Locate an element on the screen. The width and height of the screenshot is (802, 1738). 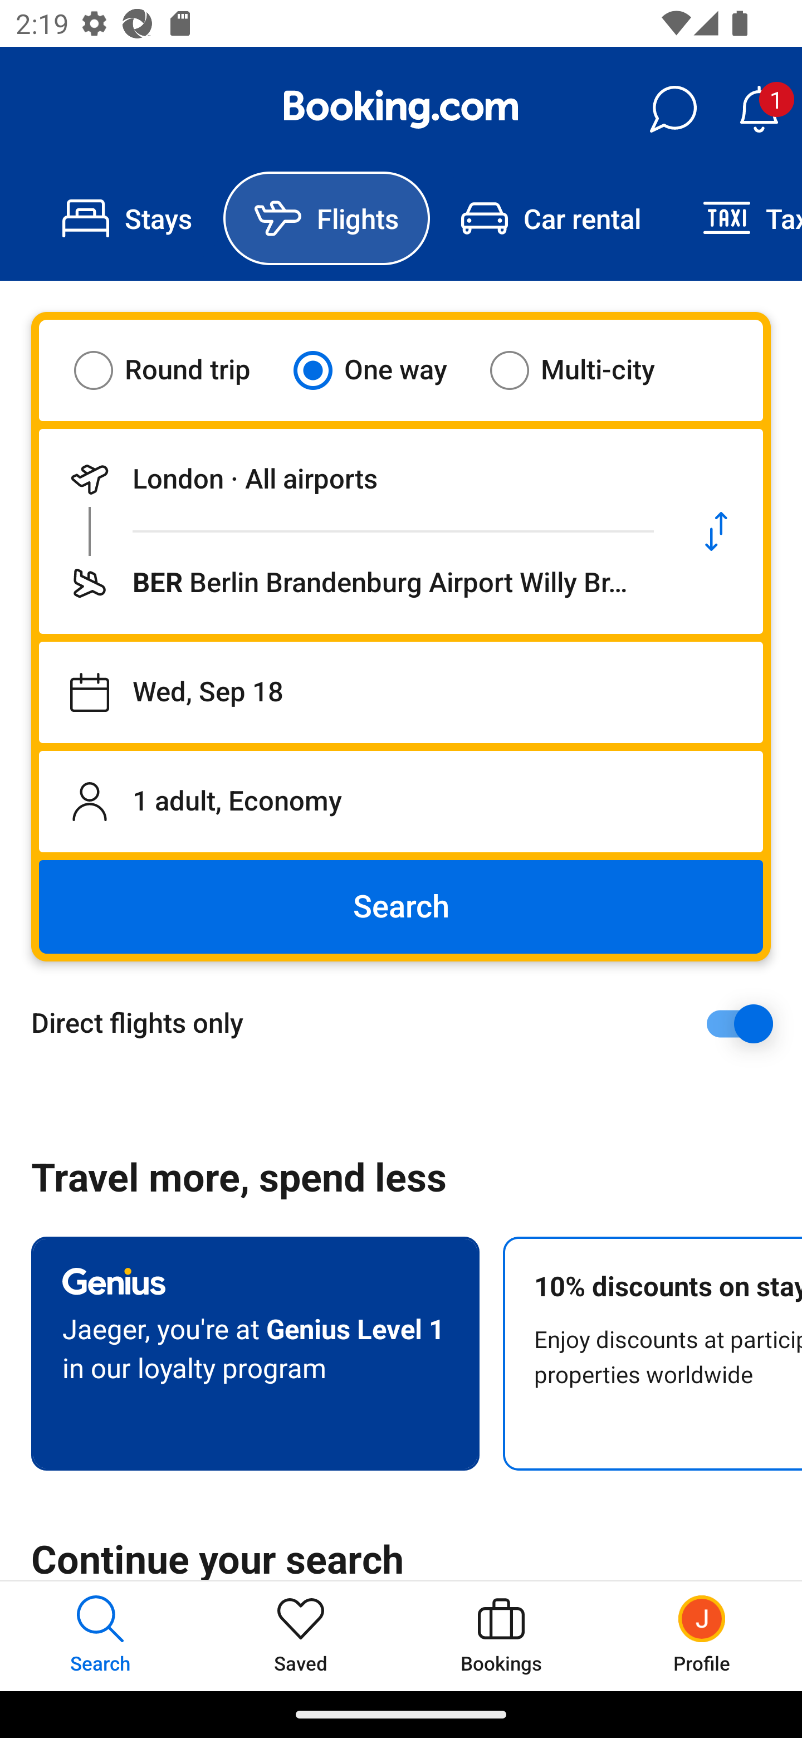
Search is located at coordinates (401, 907).